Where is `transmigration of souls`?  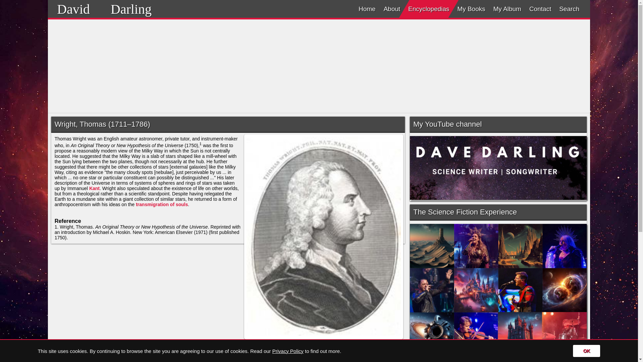 transmigration of souls is located at coordinates (162, 204).